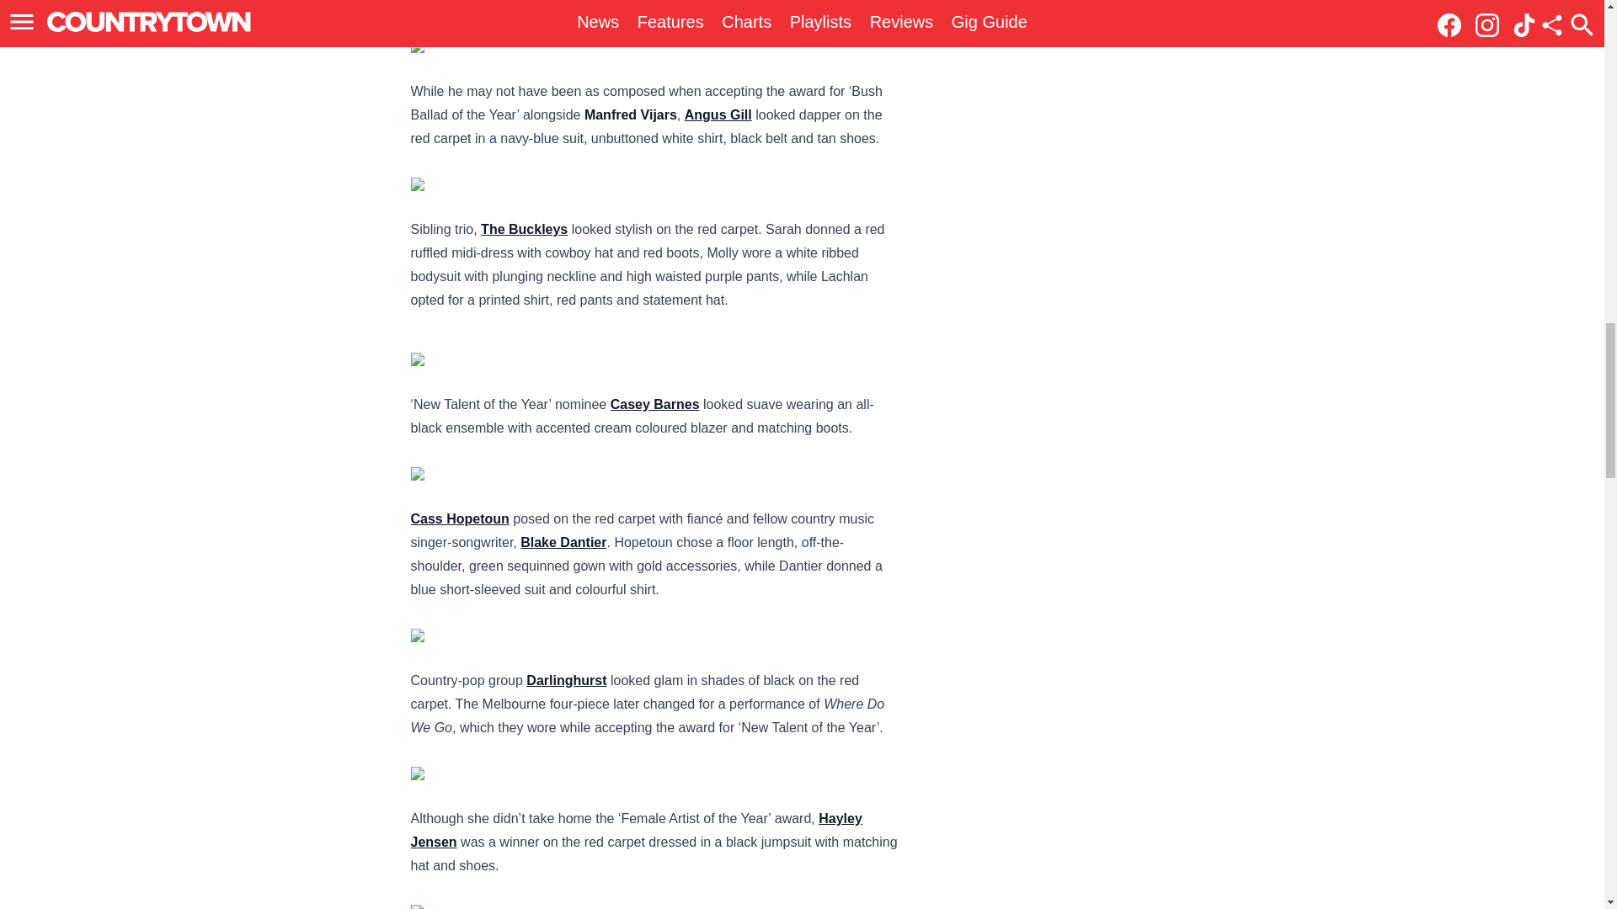 The width and height of the screenshot is (1617, 909). I want to click on Hayley Jensen, so click(636, 830).